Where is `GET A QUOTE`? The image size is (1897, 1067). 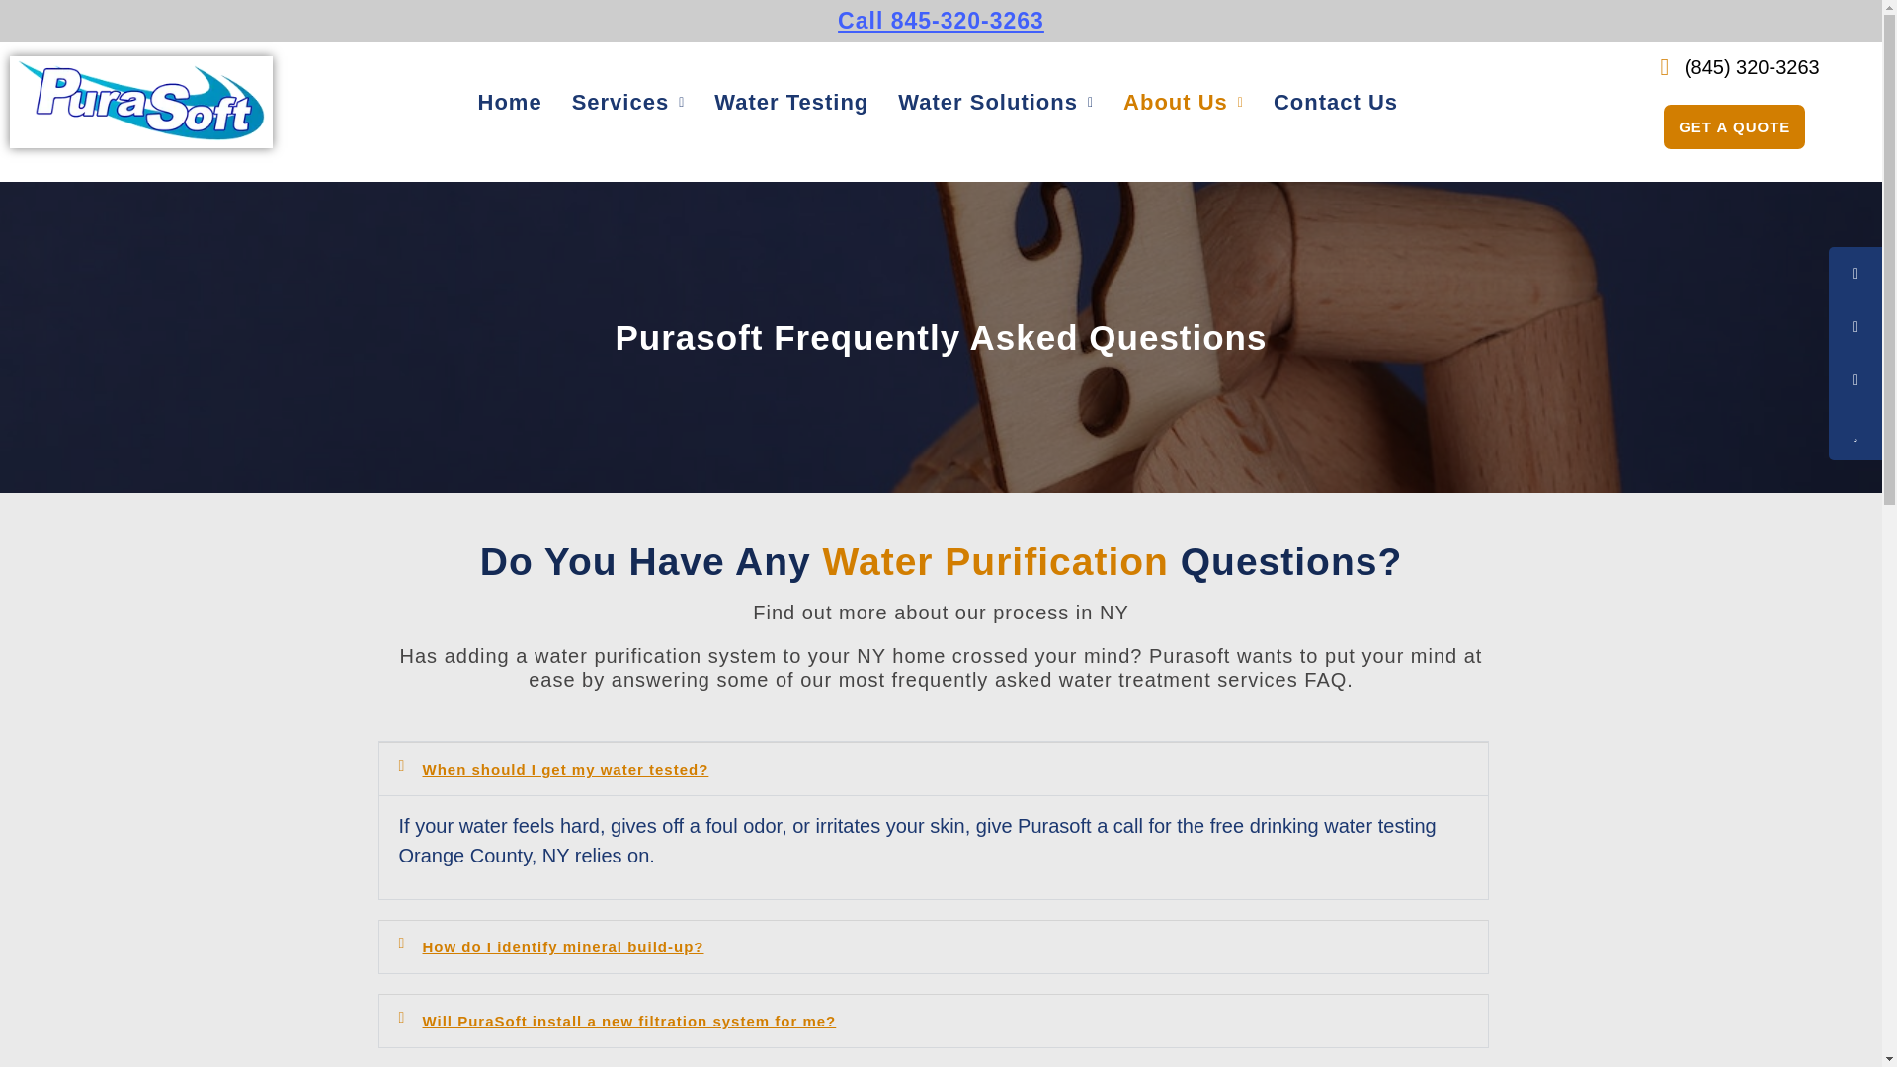 GET A QUOTE is located at coordinates (1734, 126).